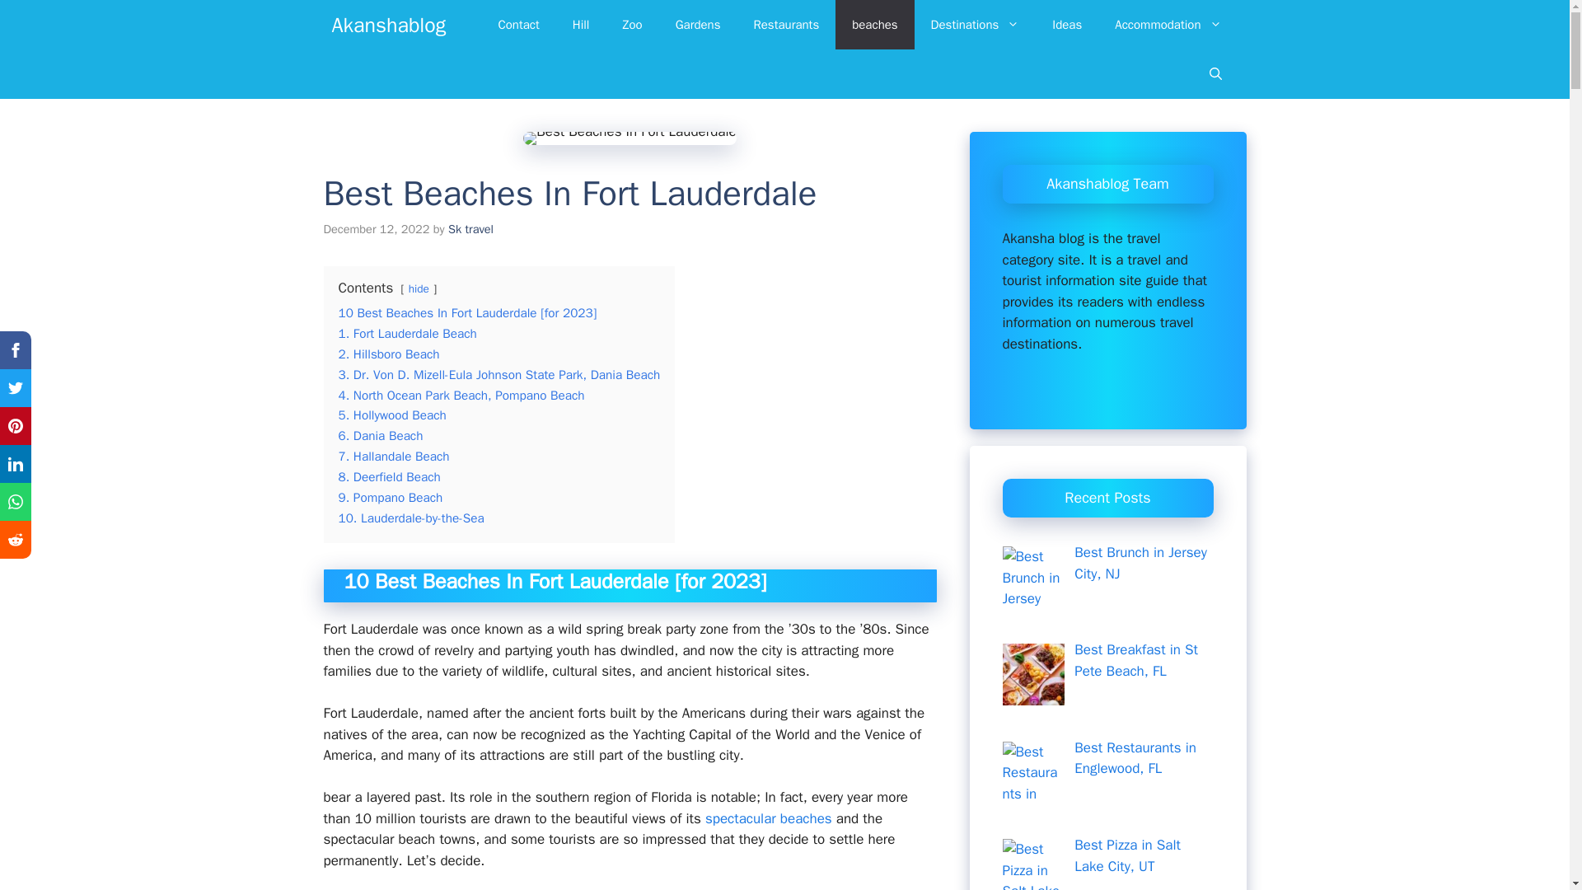  What do you see at coordinates (768, 818) in the screenshot?
I see `spectacular beaches` at bounding box center [768, 818].